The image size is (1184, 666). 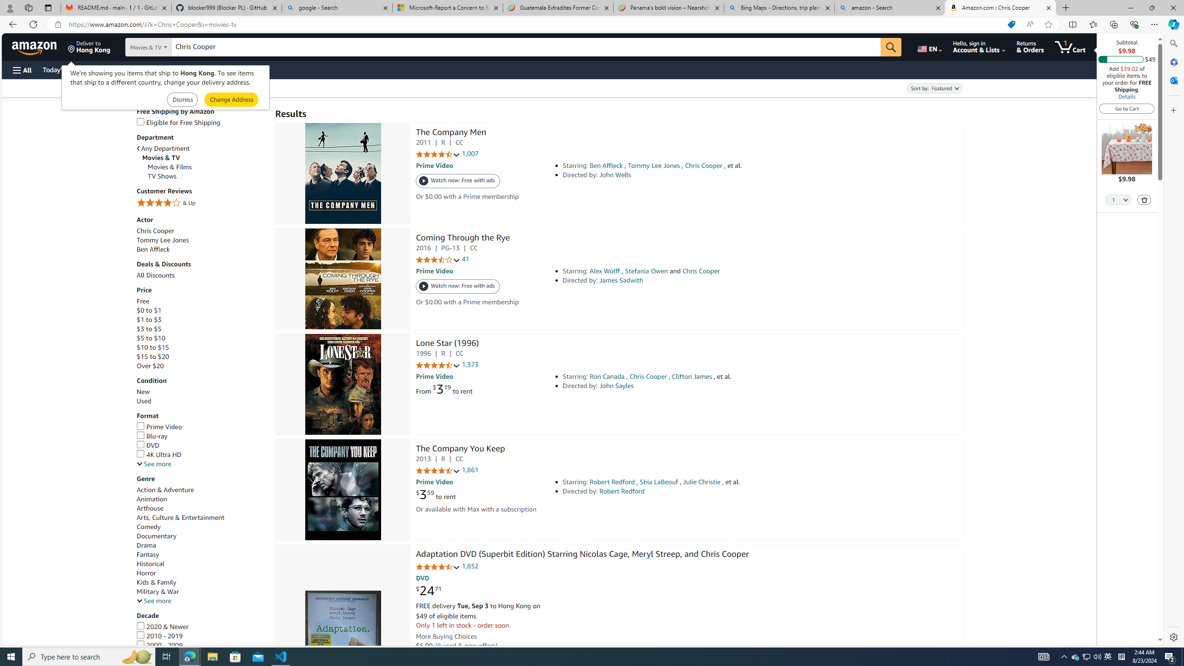 I want to click on Quantity Selector, so click(x=1118, y=199).